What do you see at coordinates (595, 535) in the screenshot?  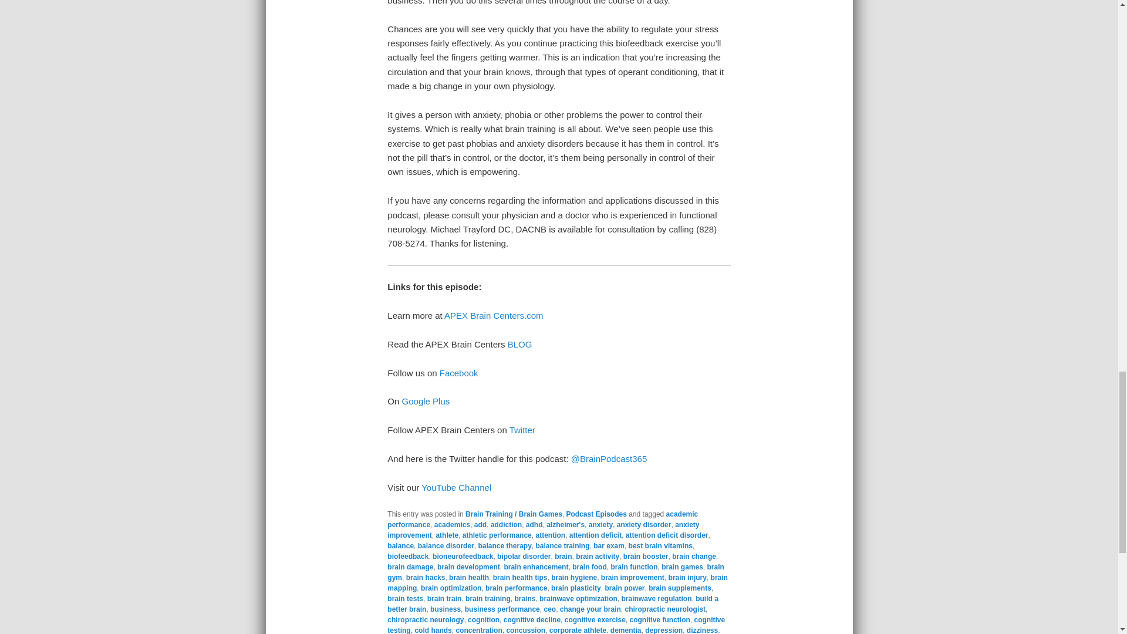 I see `attention deficit` at bounding box center [595, 535].